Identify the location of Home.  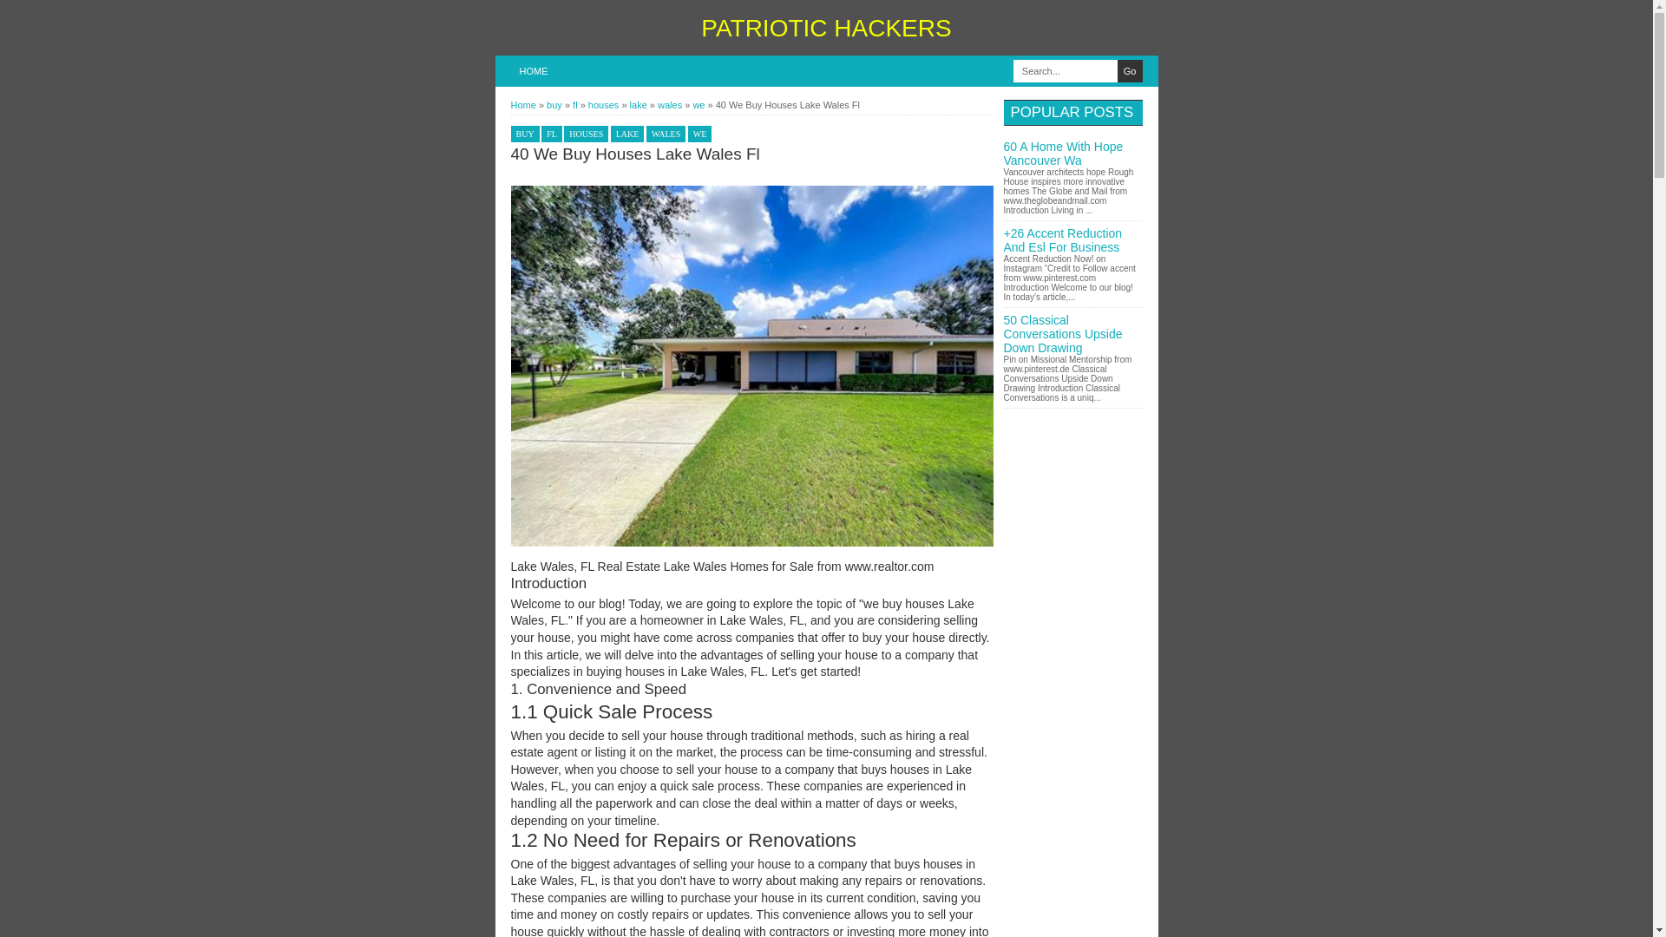
(522, 104).